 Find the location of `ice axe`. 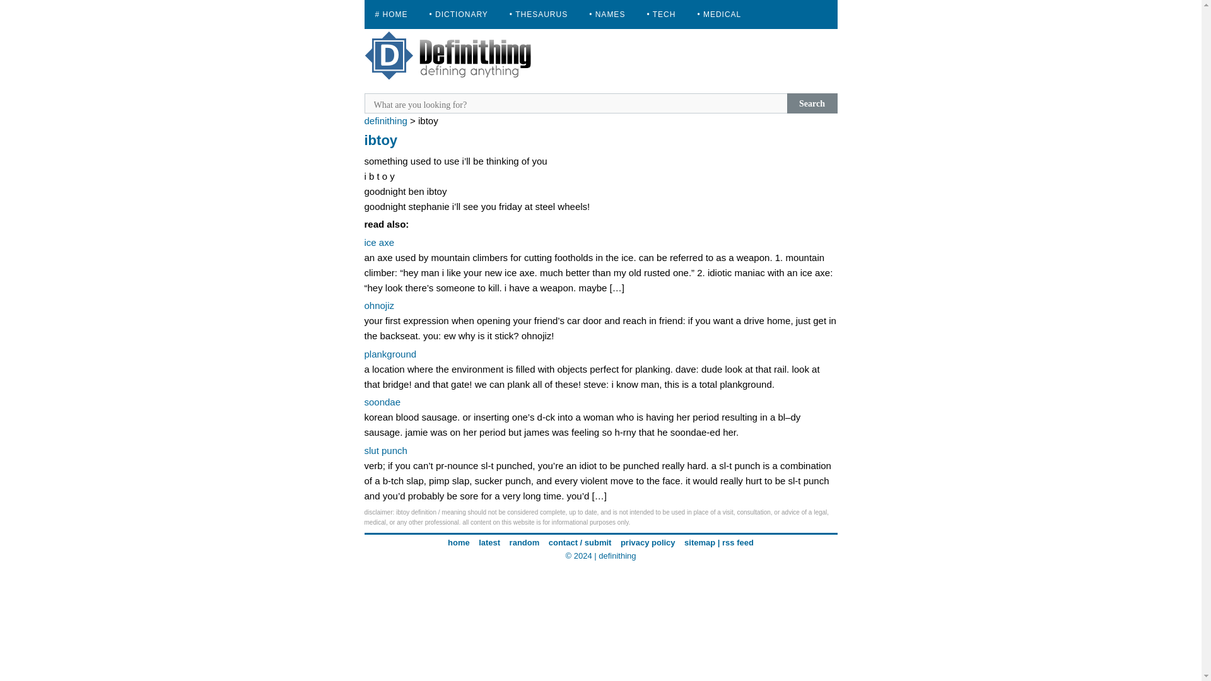

ice axe is located at coordinates (379, 242).